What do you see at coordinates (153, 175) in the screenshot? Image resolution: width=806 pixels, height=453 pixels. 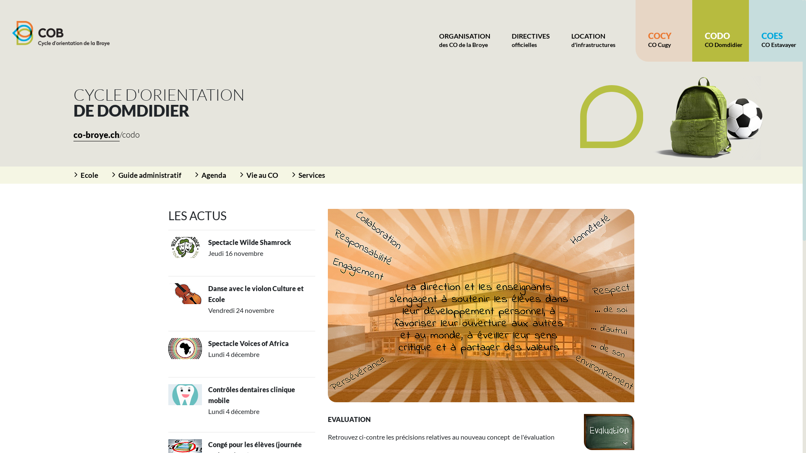 I see `Guide administratif` at bounding box center [153, 175].